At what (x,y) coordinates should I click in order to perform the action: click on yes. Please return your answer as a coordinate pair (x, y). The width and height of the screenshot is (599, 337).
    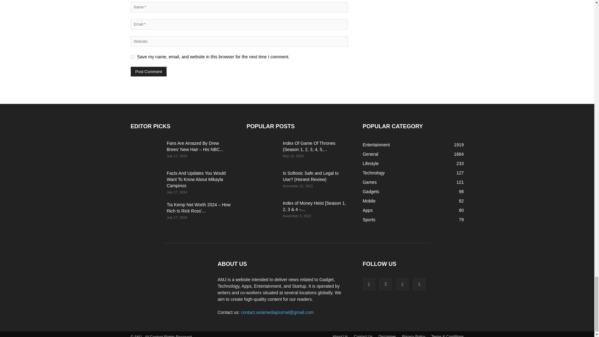
    Looking at the image, I should click on (132, 57).